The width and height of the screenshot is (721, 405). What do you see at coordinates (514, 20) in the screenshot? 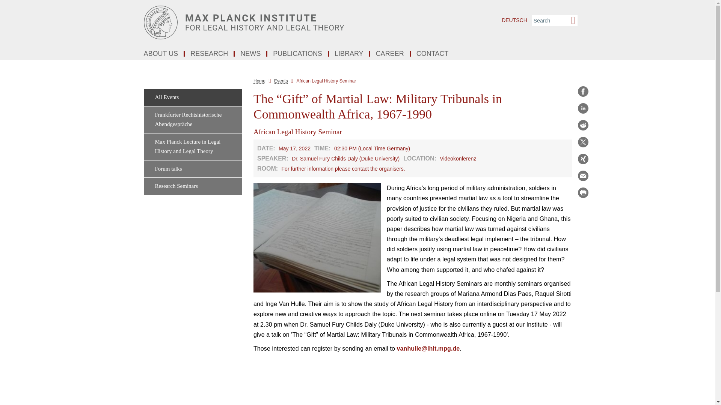
I see `DEUTSCH` at bounding box center [514, 20].